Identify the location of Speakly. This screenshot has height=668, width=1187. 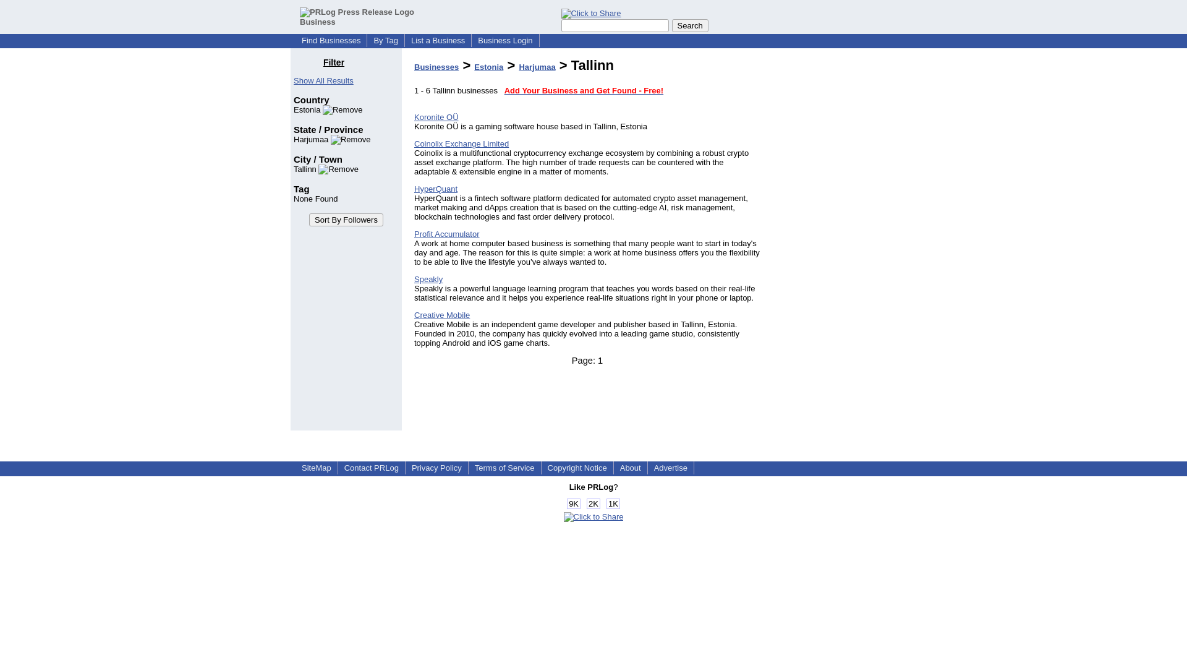
(428, 279).